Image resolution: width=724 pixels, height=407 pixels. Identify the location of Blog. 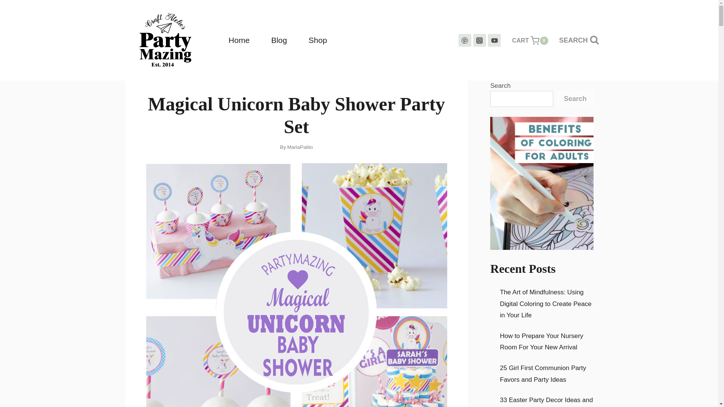
(579, 40).